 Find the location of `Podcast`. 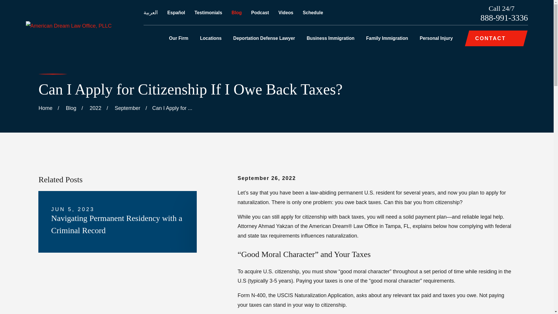

Podcast is located at coordinates (260, 12).